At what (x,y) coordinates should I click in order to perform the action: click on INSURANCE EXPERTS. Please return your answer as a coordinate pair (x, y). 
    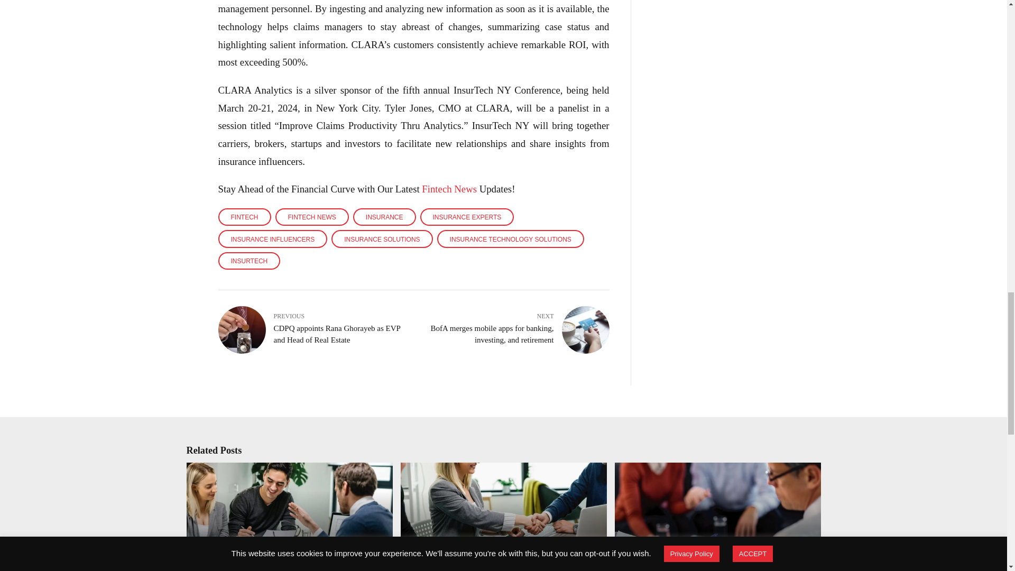
    Looking at the image, I should click on (467, 217).